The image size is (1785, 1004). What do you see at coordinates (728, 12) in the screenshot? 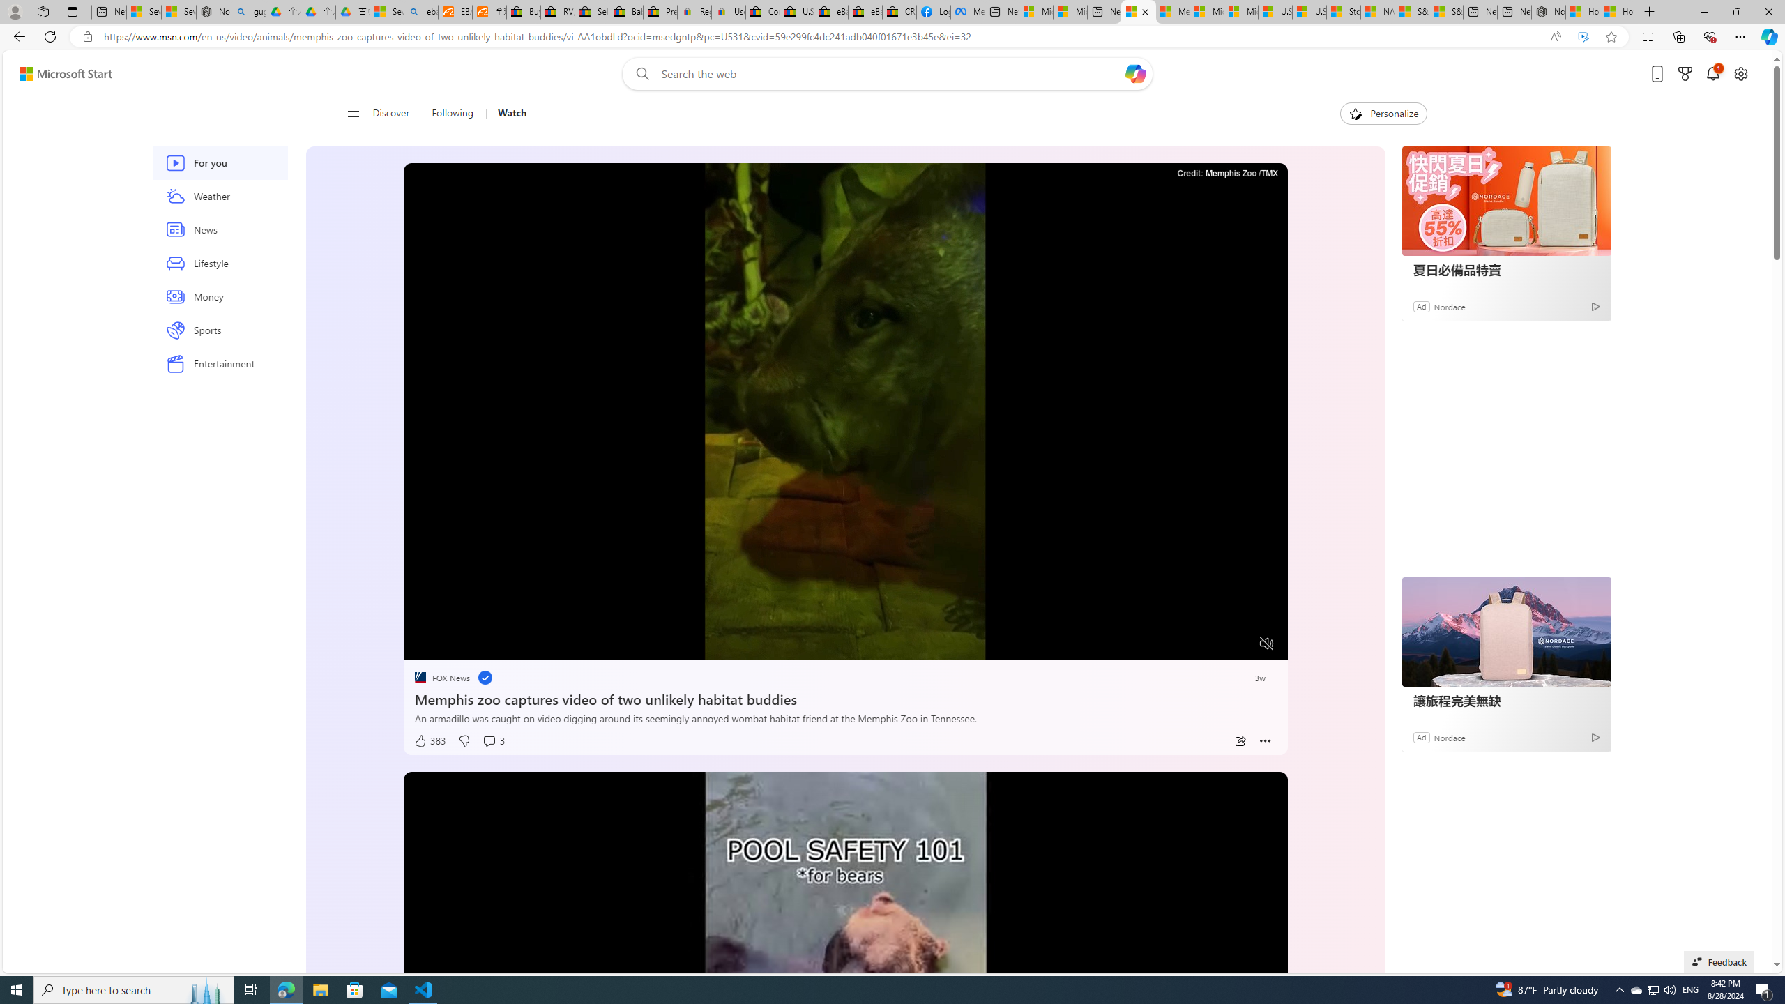
I see `User Privacy Notice | eBay` at bounding box center [728, 12].